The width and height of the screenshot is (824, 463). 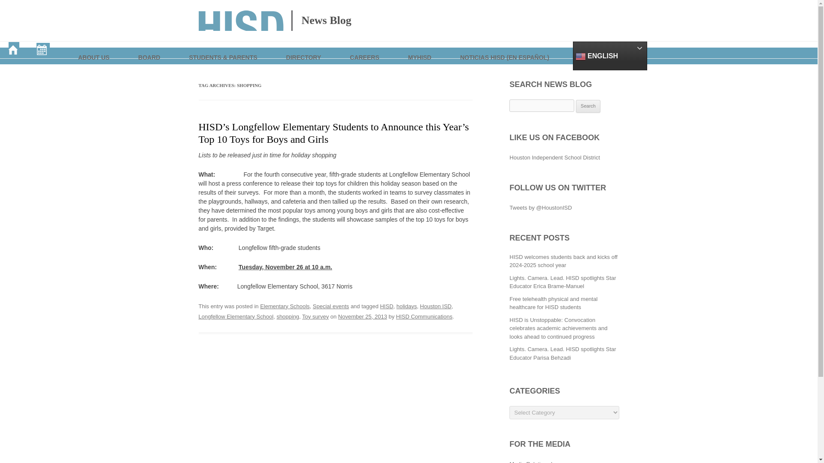 What do you see at coordinates (406, 306) in the screenshot?
I see `holidays` at bounding box center [406, 306].